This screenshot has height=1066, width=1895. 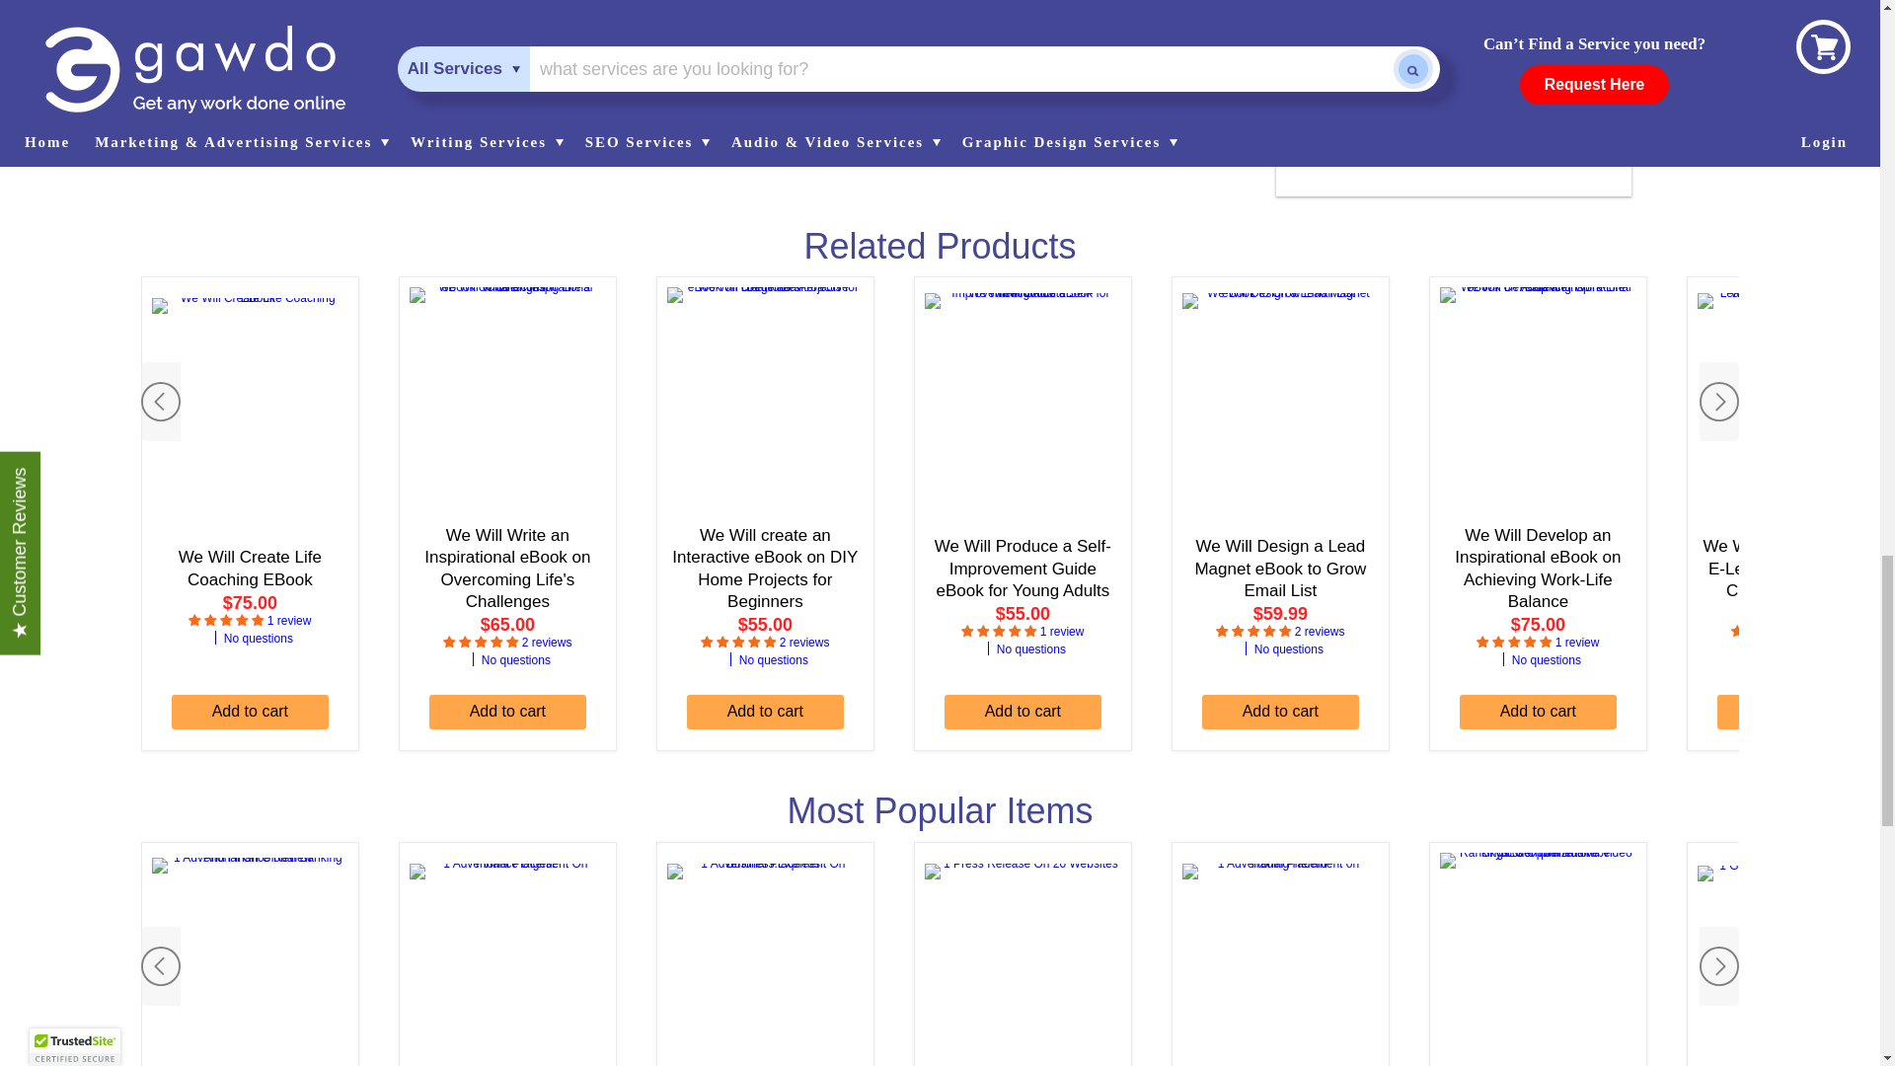 I want to click on down, so click(x=1024, y=124).